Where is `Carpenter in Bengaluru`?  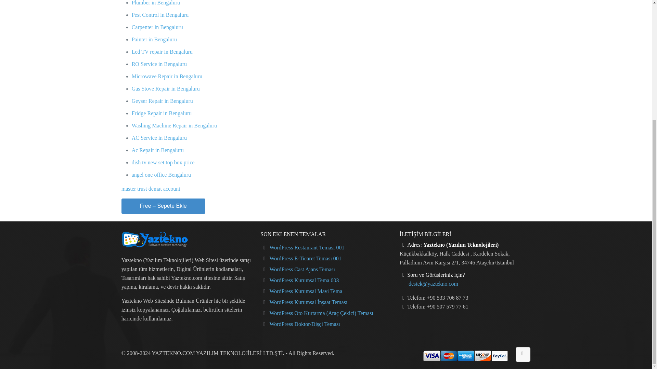 Carpenter in Bengaluru is located at coordinates (157, 27).